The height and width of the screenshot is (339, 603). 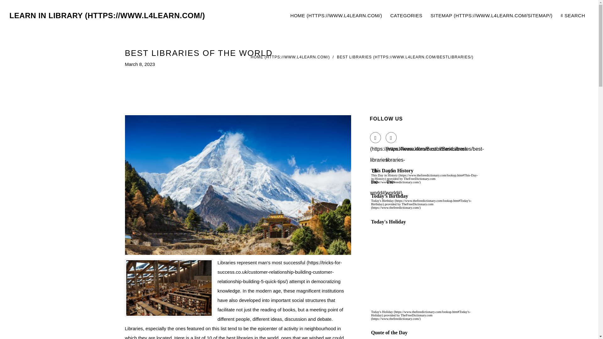 What do you see at coordinates (402, 206) in the screenshot?
I see `TheFreeDictionary.com` at bounding box center [402, 206].